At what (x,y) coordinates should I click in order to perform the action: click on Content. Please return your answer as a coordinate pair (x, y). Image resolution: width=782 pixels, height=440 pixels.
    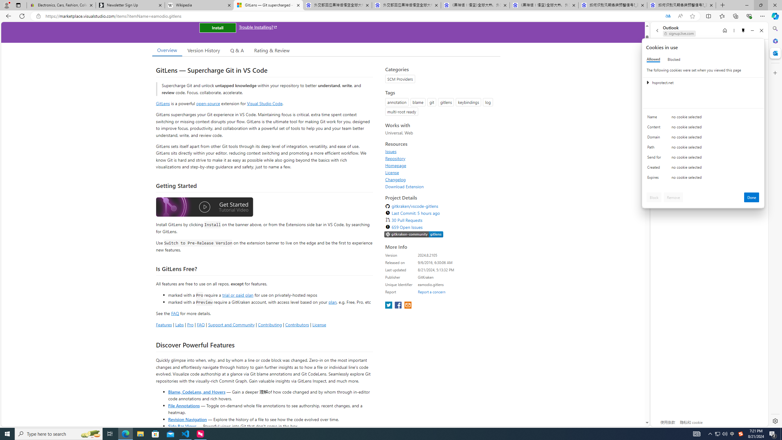
    Looking at the image, I should click on (655, 128).